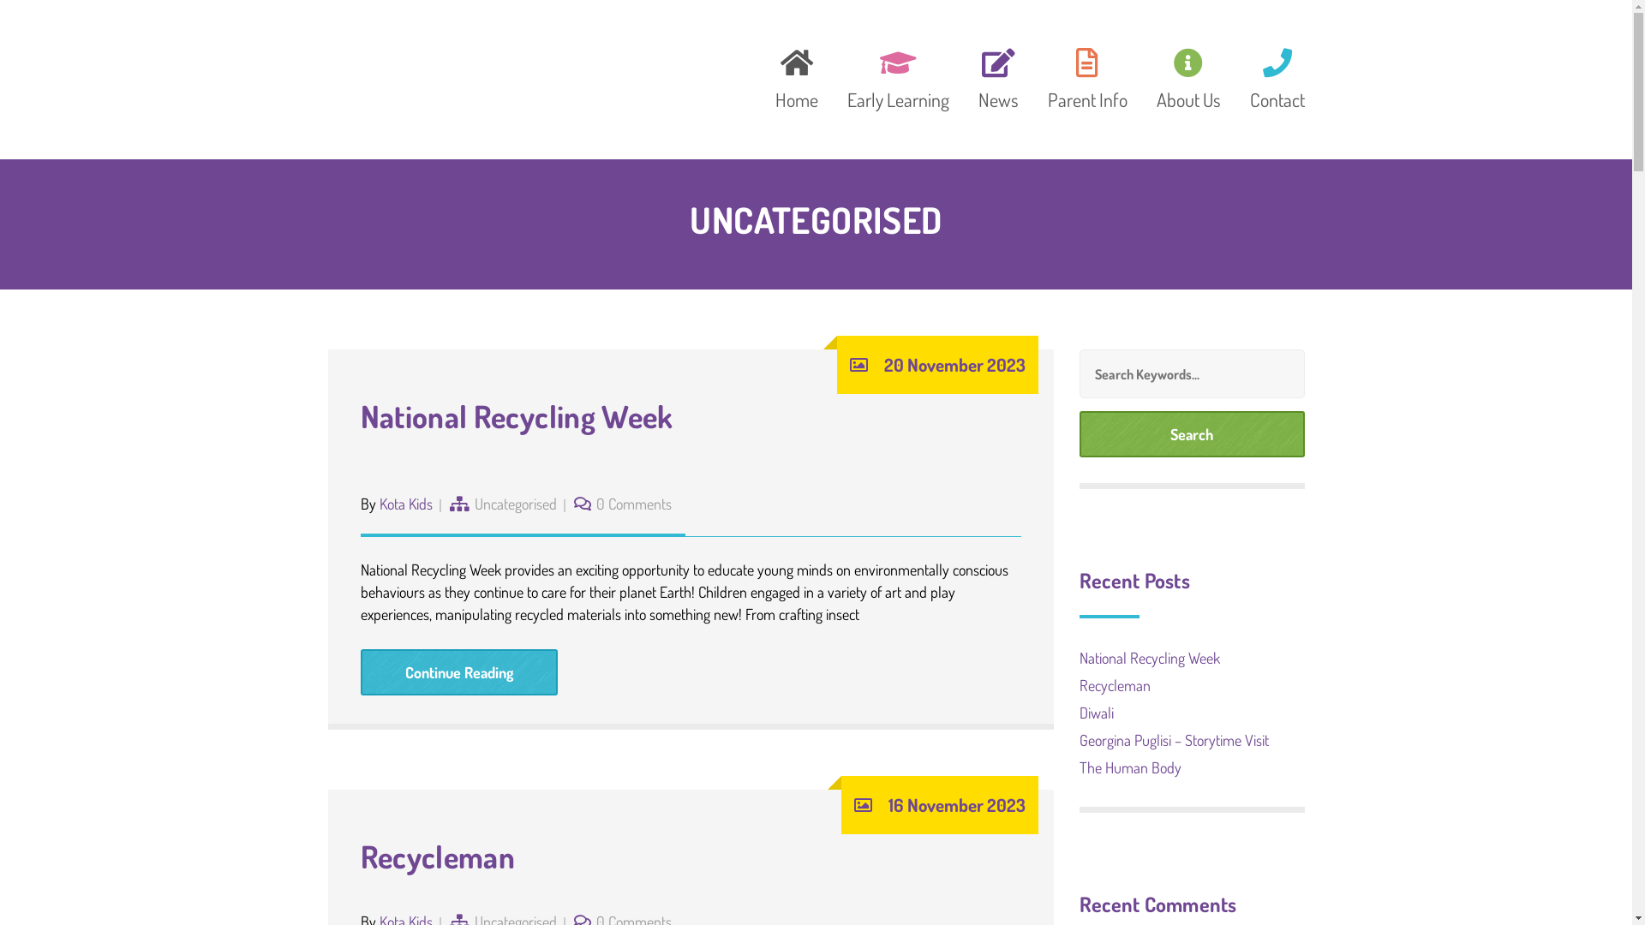 Image resolution: width=1645 pixels, height=925 pixels. I want to click on Continue Reading, so click(458, 672).